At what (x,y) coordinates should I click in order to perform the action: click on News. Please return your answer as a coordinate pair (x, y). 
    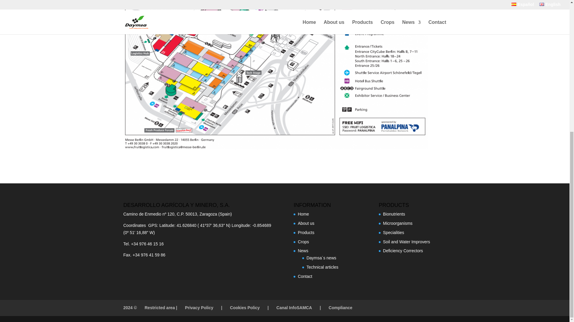
    Looking at the image, I should click on (303, 250).